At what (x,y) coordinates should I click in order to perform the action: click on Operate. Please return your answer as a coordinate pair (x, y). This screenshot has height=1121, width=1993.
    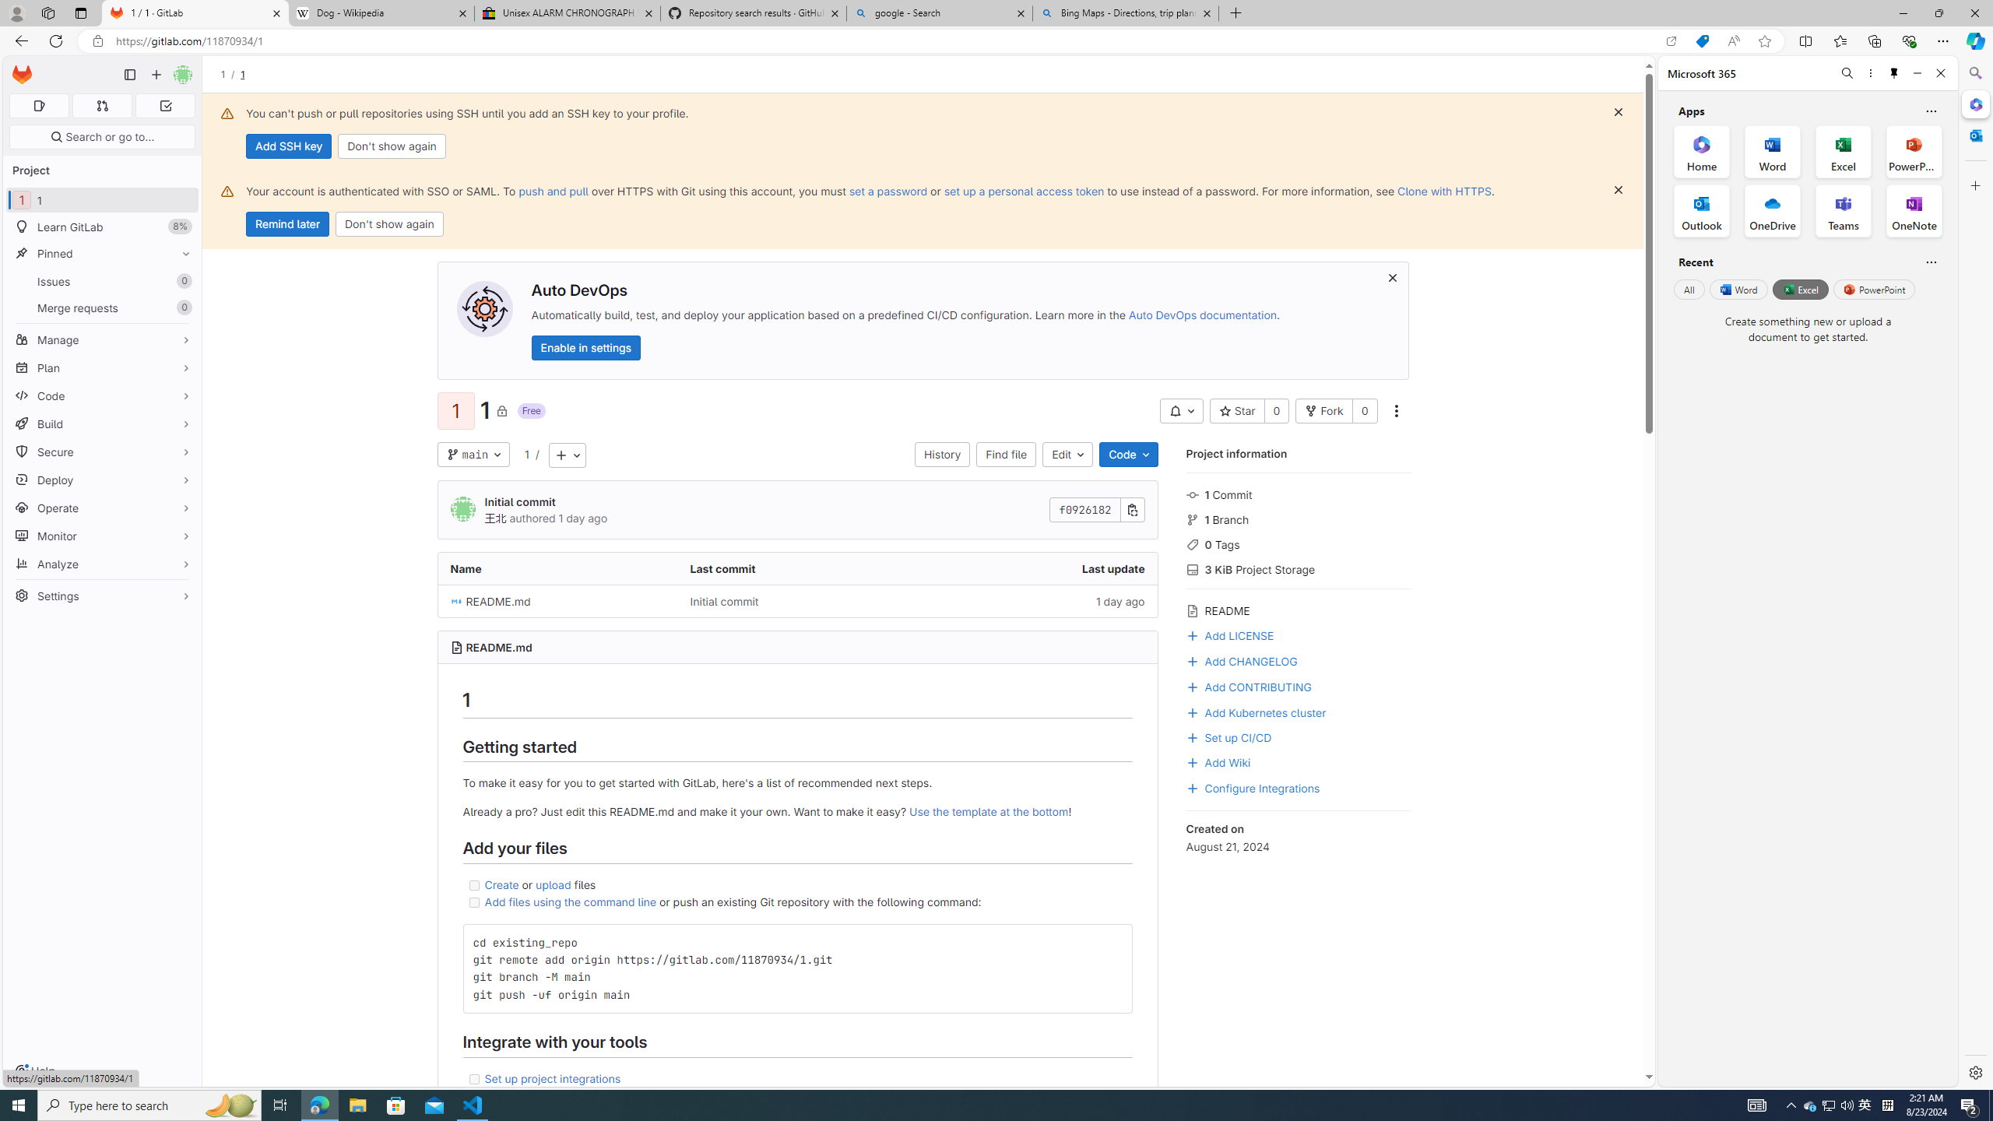
    Looking at the image, I should click on (103, 508).